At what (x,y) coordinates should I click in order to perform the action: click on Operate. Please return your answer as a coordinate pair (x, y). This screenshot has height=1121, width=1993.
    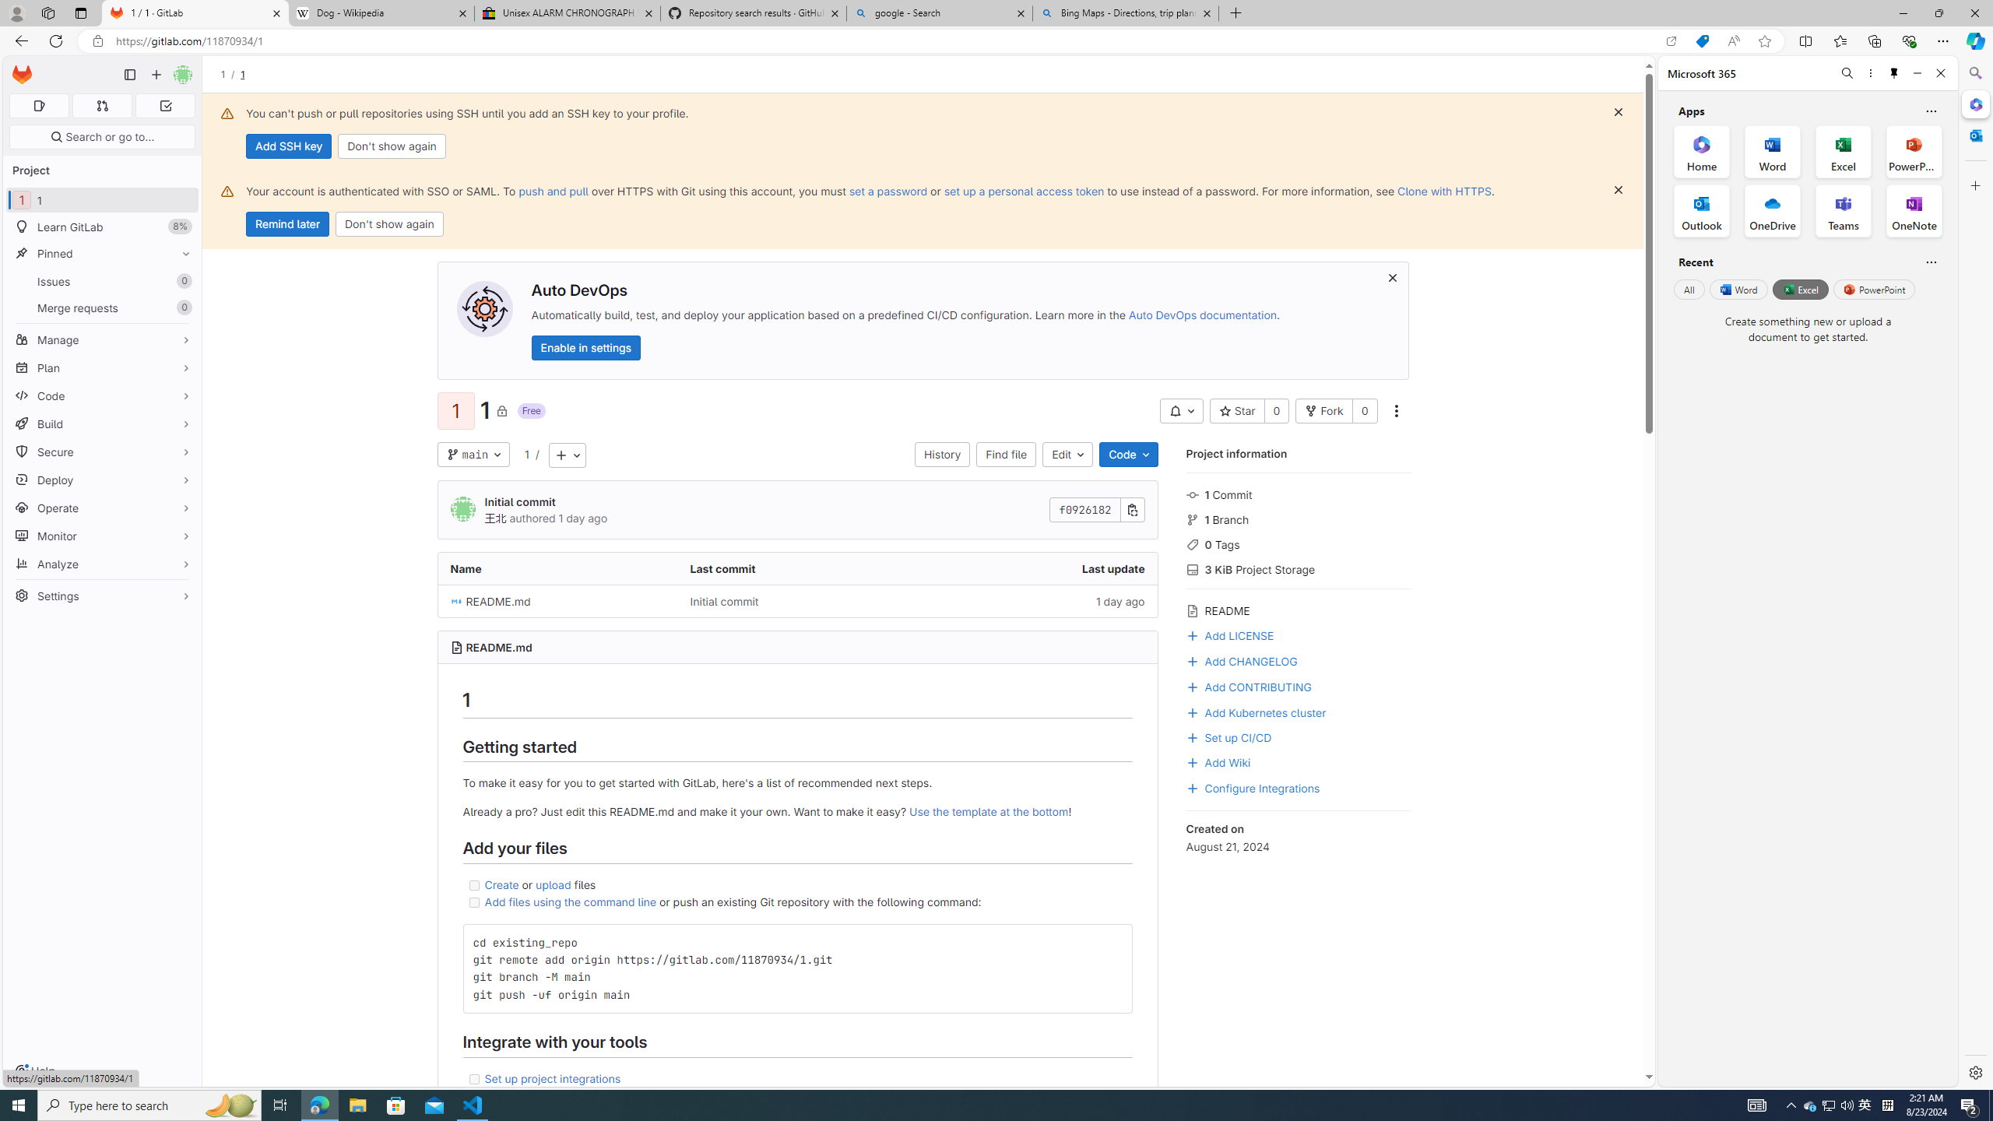
    Looking at the image, I should click on (103, 508).